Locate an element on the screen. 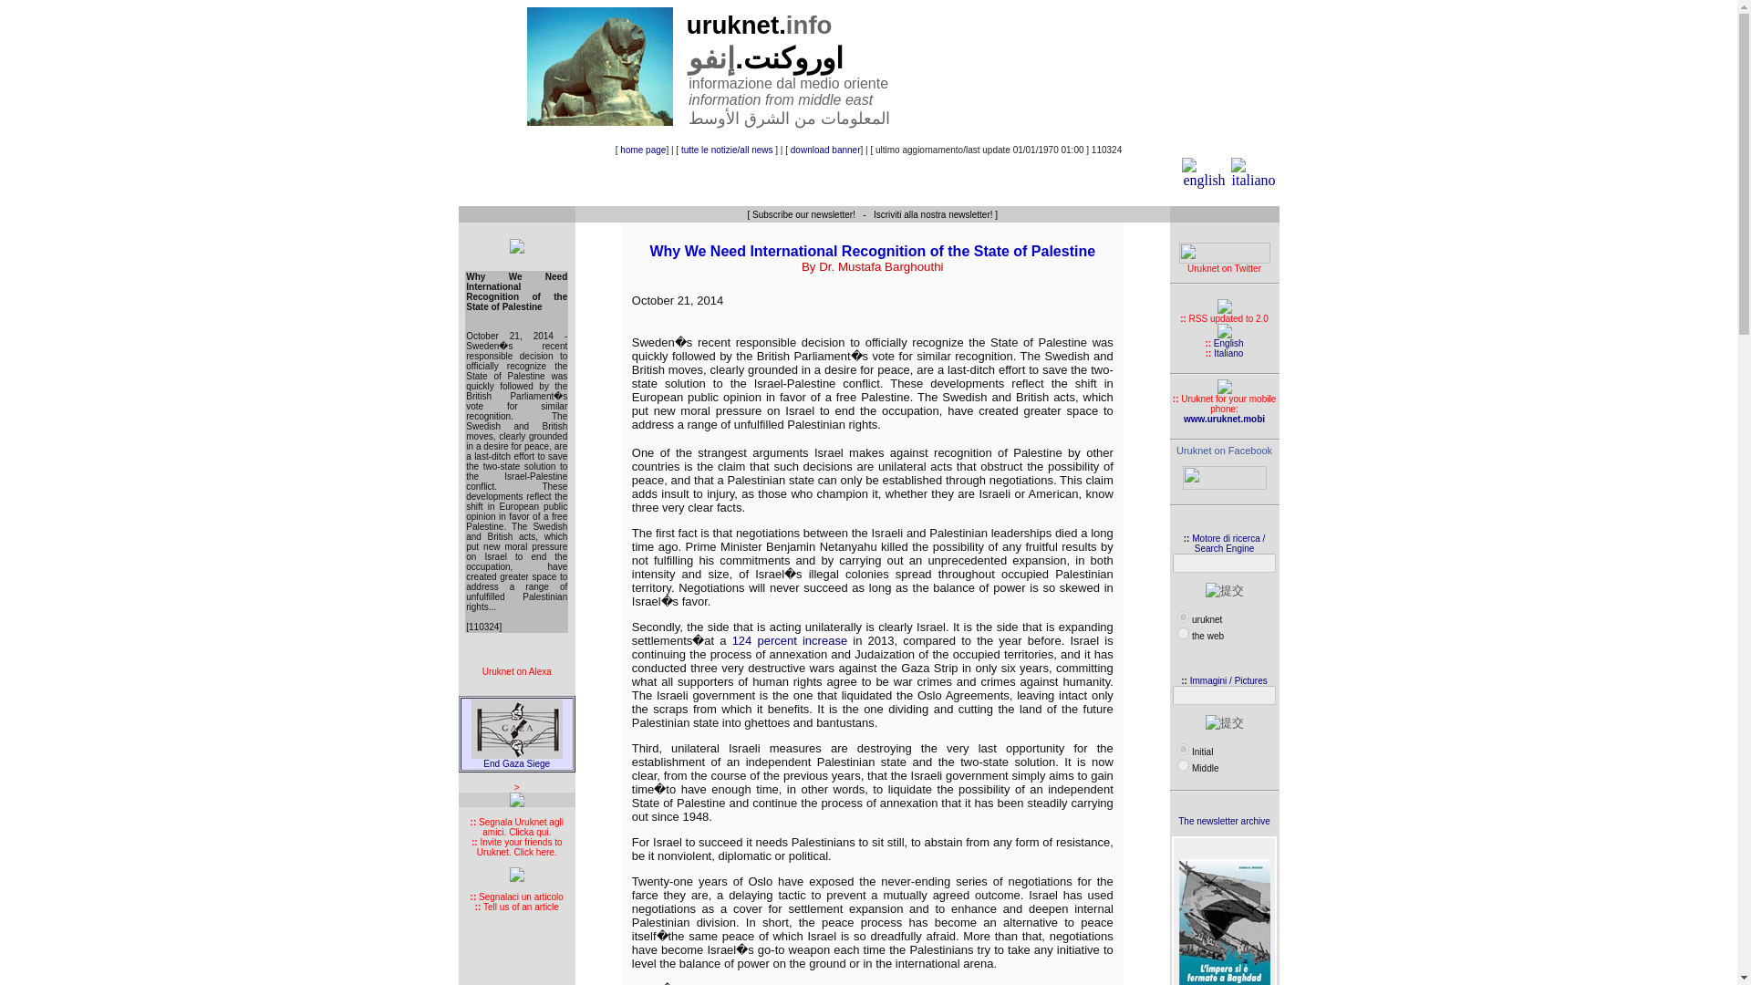 The image size is (1751, 985). English is located at coordinates (1228, 343).